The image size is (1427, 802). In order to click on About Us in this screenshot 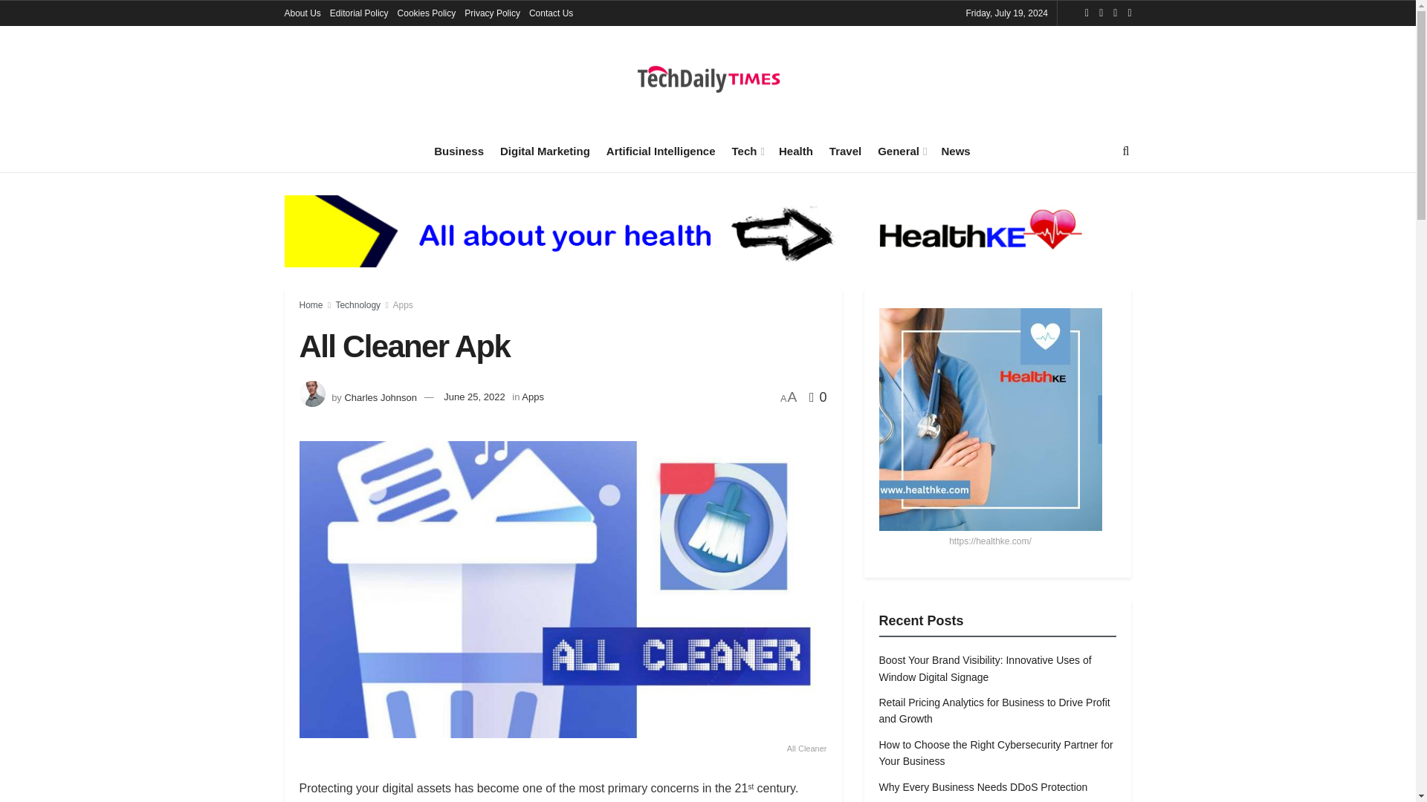, I will do `click(302, 13)`.